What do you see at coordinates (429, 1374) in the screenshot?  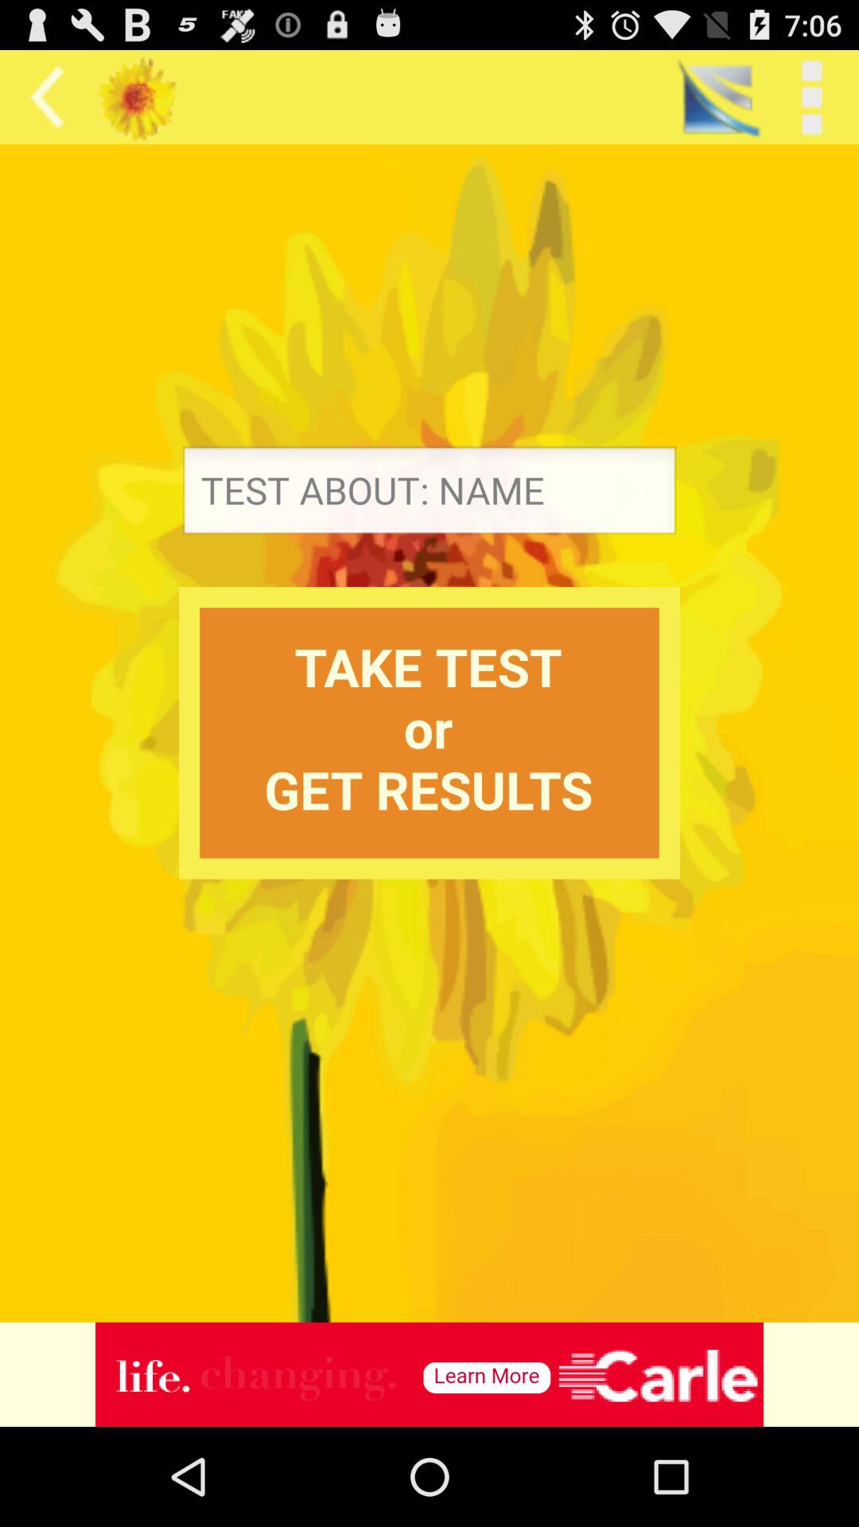 I see `so the advertisement` at bounding box center [429, 1374].